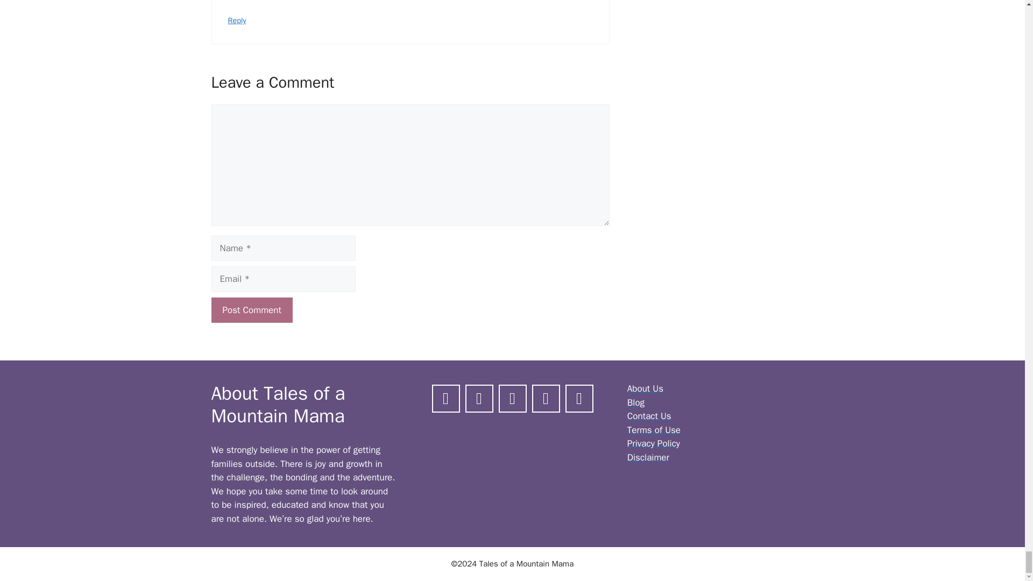 This screenshot has width=1033, height=581. I want to click on Pinterest, so click(512, 397).